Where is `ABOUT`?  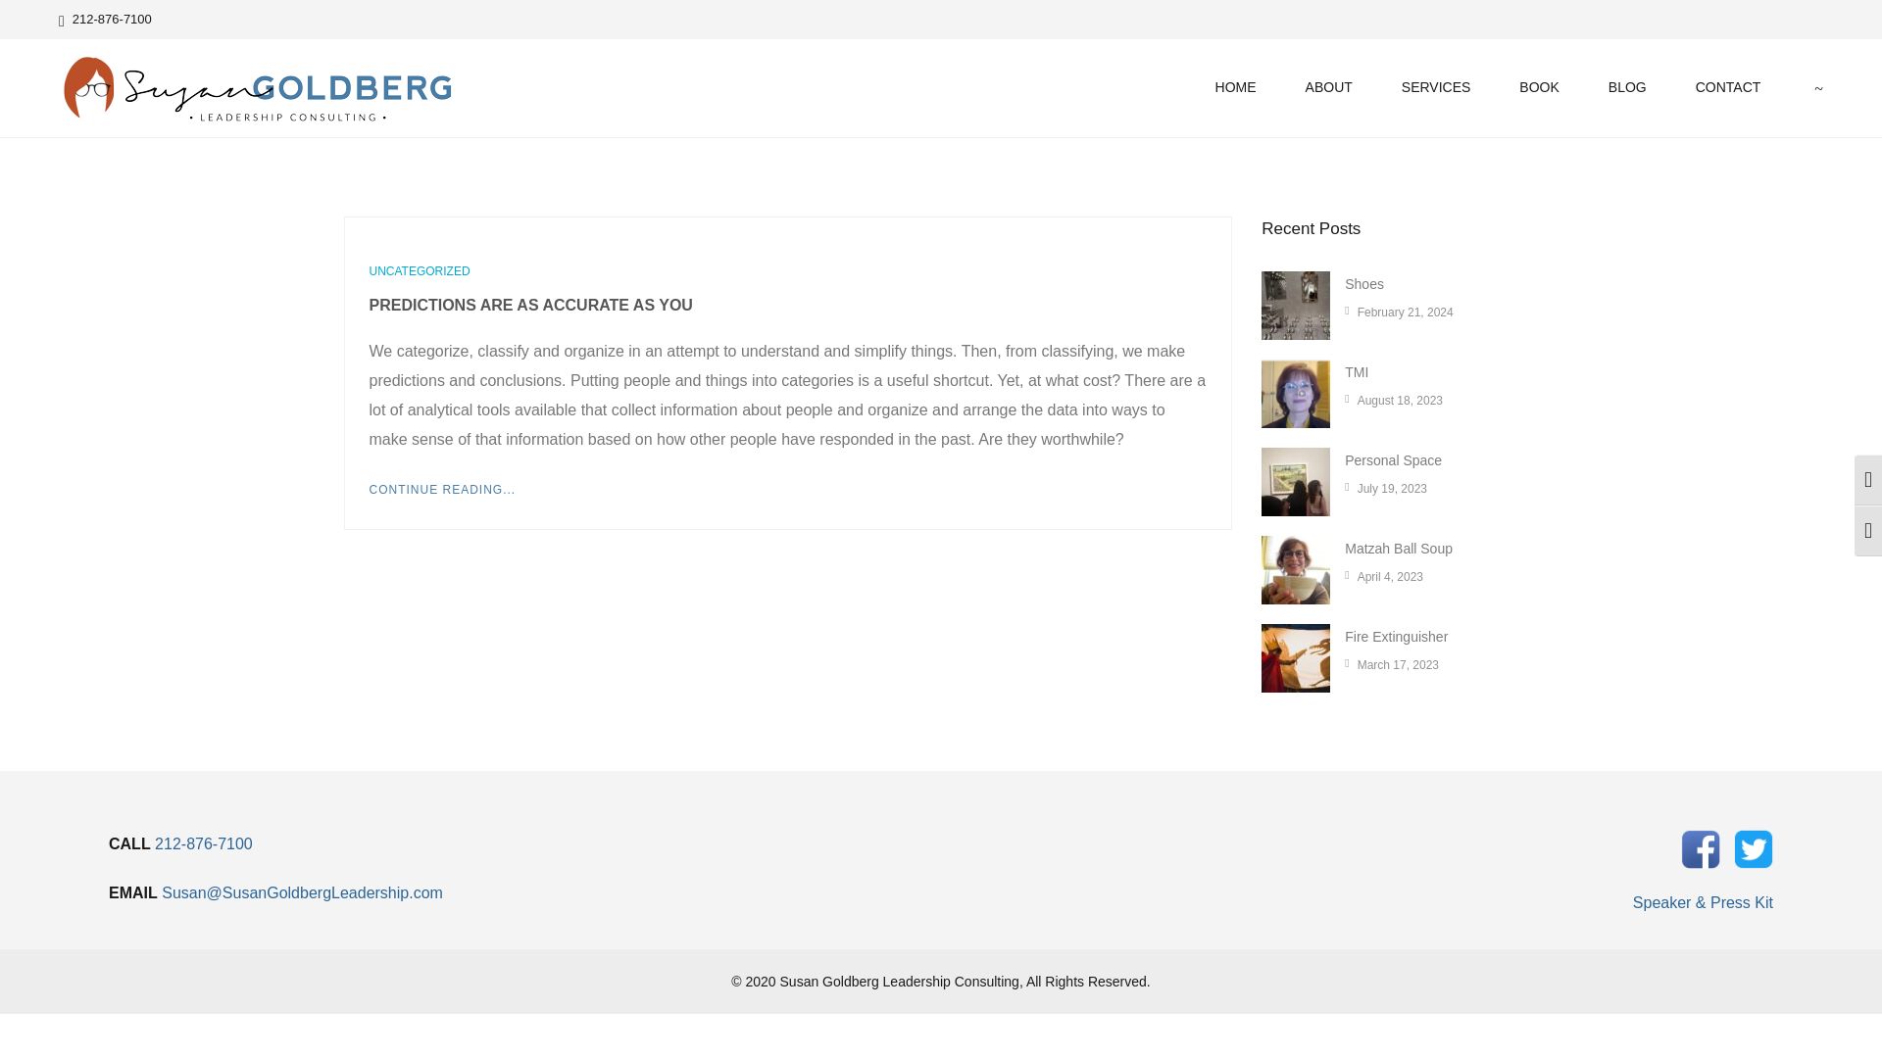 ABOUT is located at coordinates (1329, 86).